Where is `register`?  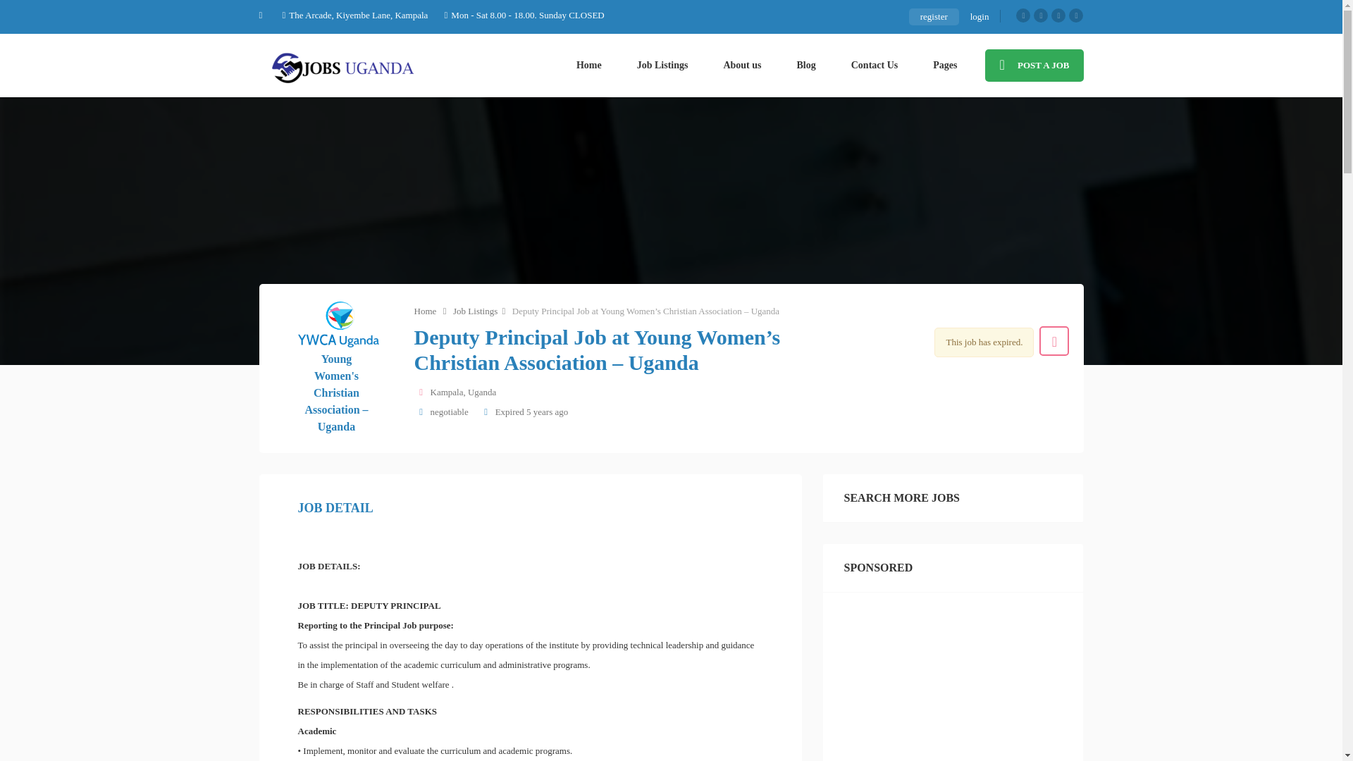
register is located at coordinates (934, 16).